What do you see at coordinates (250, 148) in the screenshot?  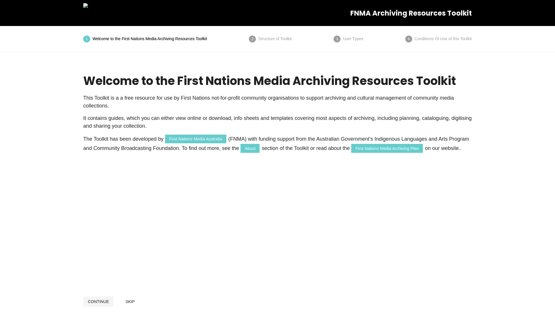 I see `About` at bounding box center [250, 148].